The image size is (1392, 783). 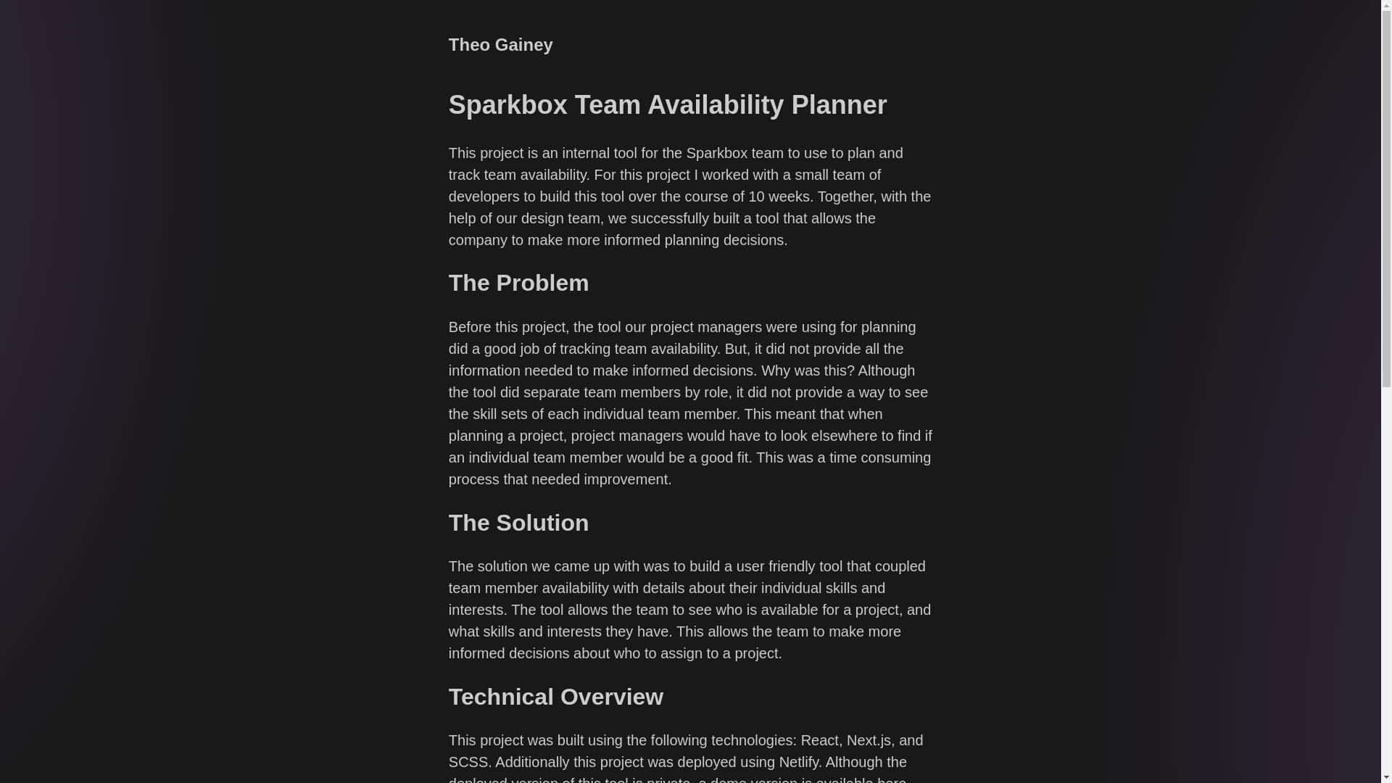 What do you see at coordinates (799, 761) in the screenshot?
I see `Netlify` at bounding box center [799, 761].